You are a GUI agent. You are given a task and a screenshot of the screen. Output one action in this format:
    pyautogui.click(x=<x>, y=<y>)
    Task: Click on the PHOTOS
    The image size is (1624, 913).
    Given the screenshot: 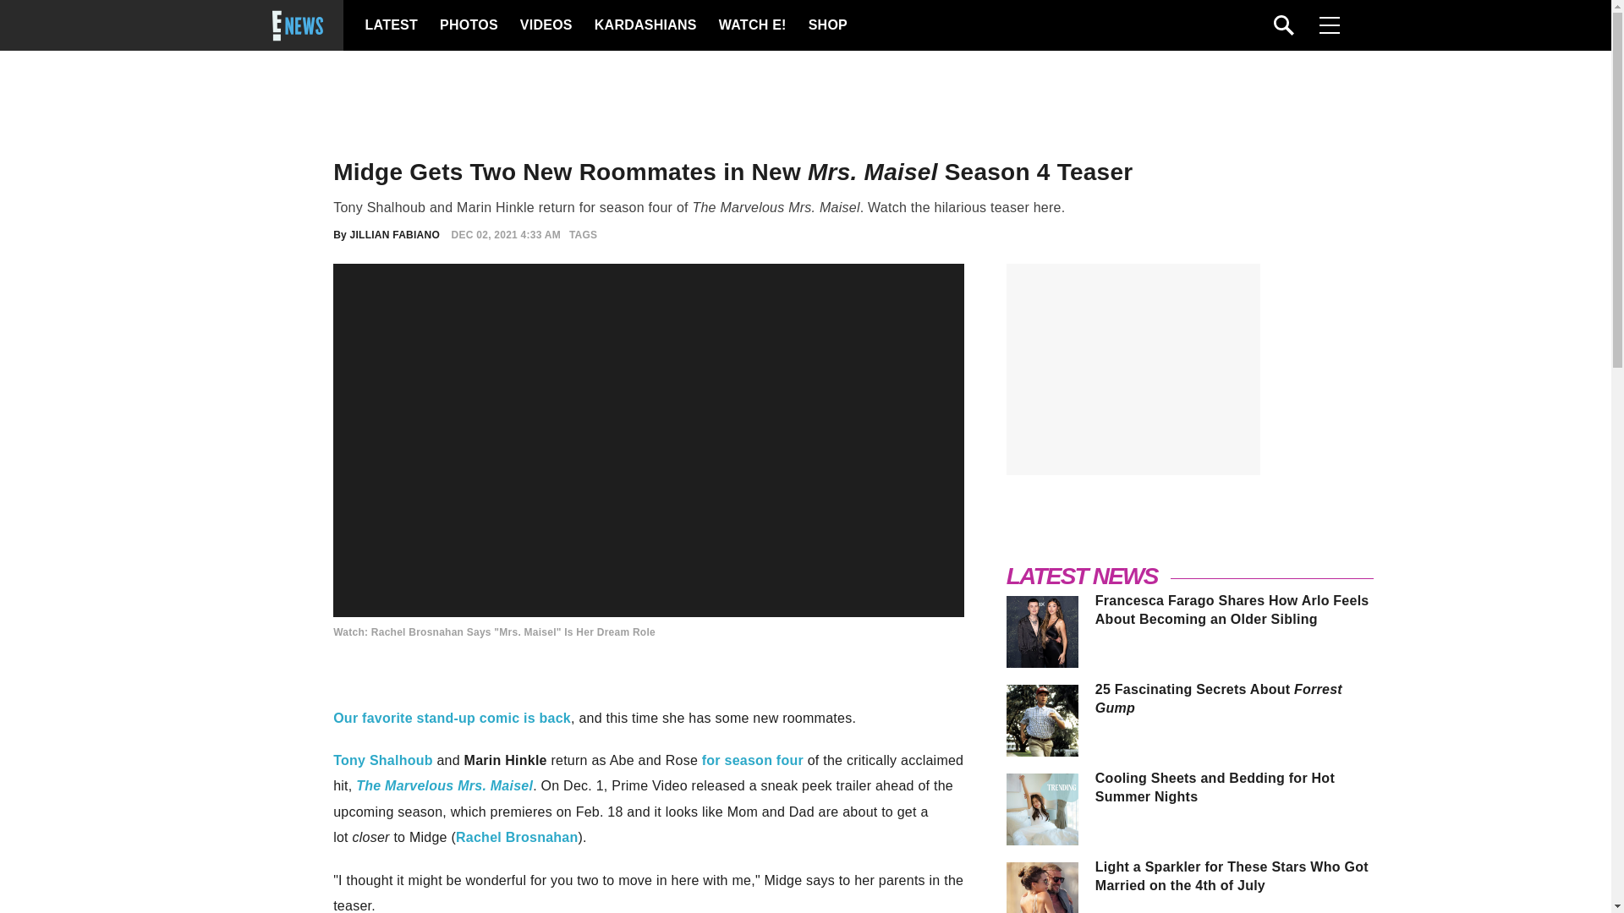 What is the action you would take?
    pyautogui.click(x=469, y=25)
    